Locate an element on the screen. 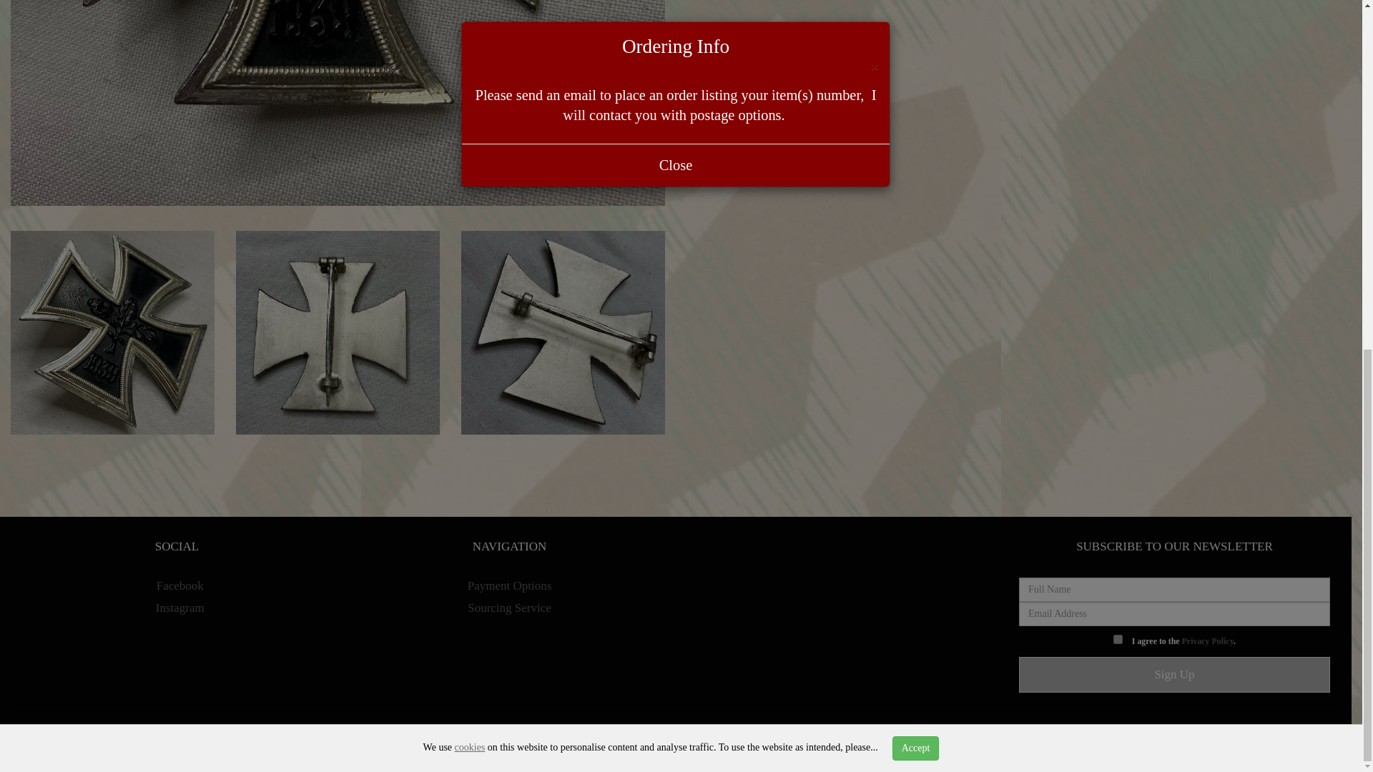 Image resolution: width=1373 pixels, height=772 pixels. Terms is located at coordinates (699, 737).